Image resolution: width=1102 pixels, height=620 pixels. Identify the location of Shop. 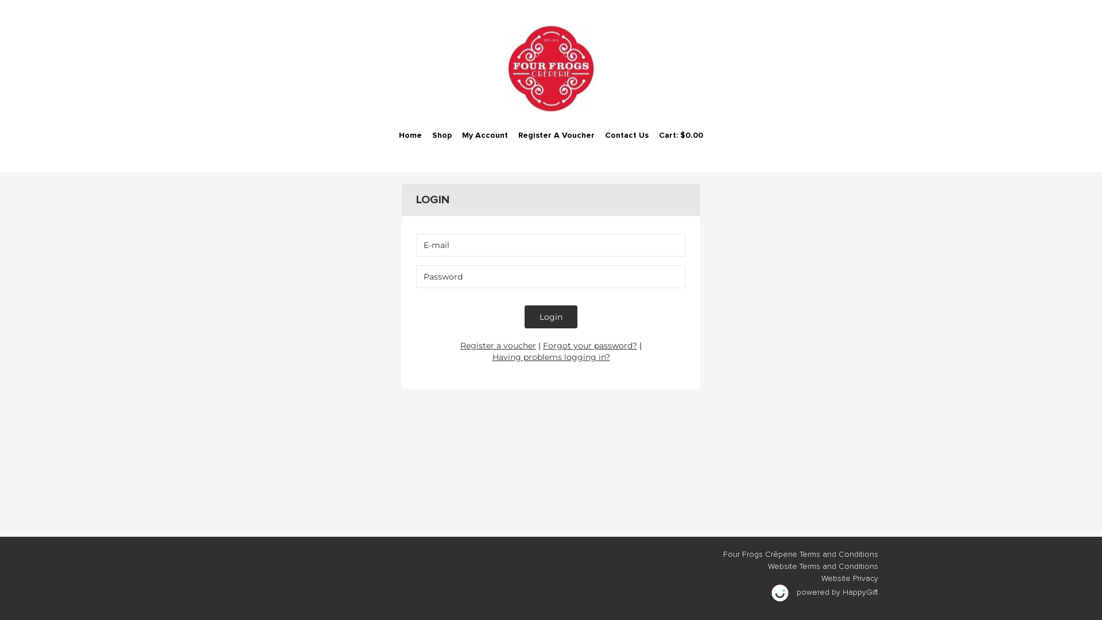
(442, 135).